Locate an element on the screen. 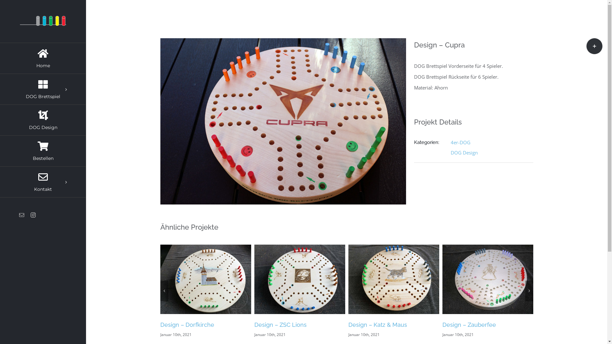 The image size is (612, 344). DOG Design is located at coordinates (464, 153).